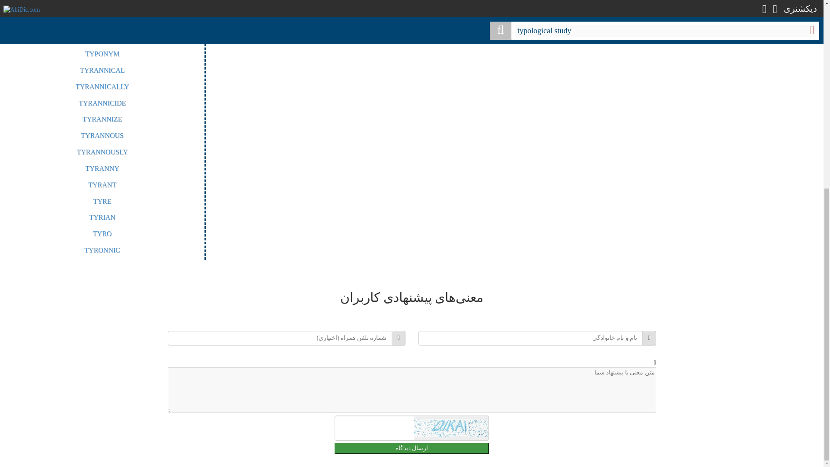 The width and height of the screenshot is (830, 467). What do you see at coordinates (102, 37) in the screenshot?
I see `TYPOLOGY` at bounding box center [102, 37].